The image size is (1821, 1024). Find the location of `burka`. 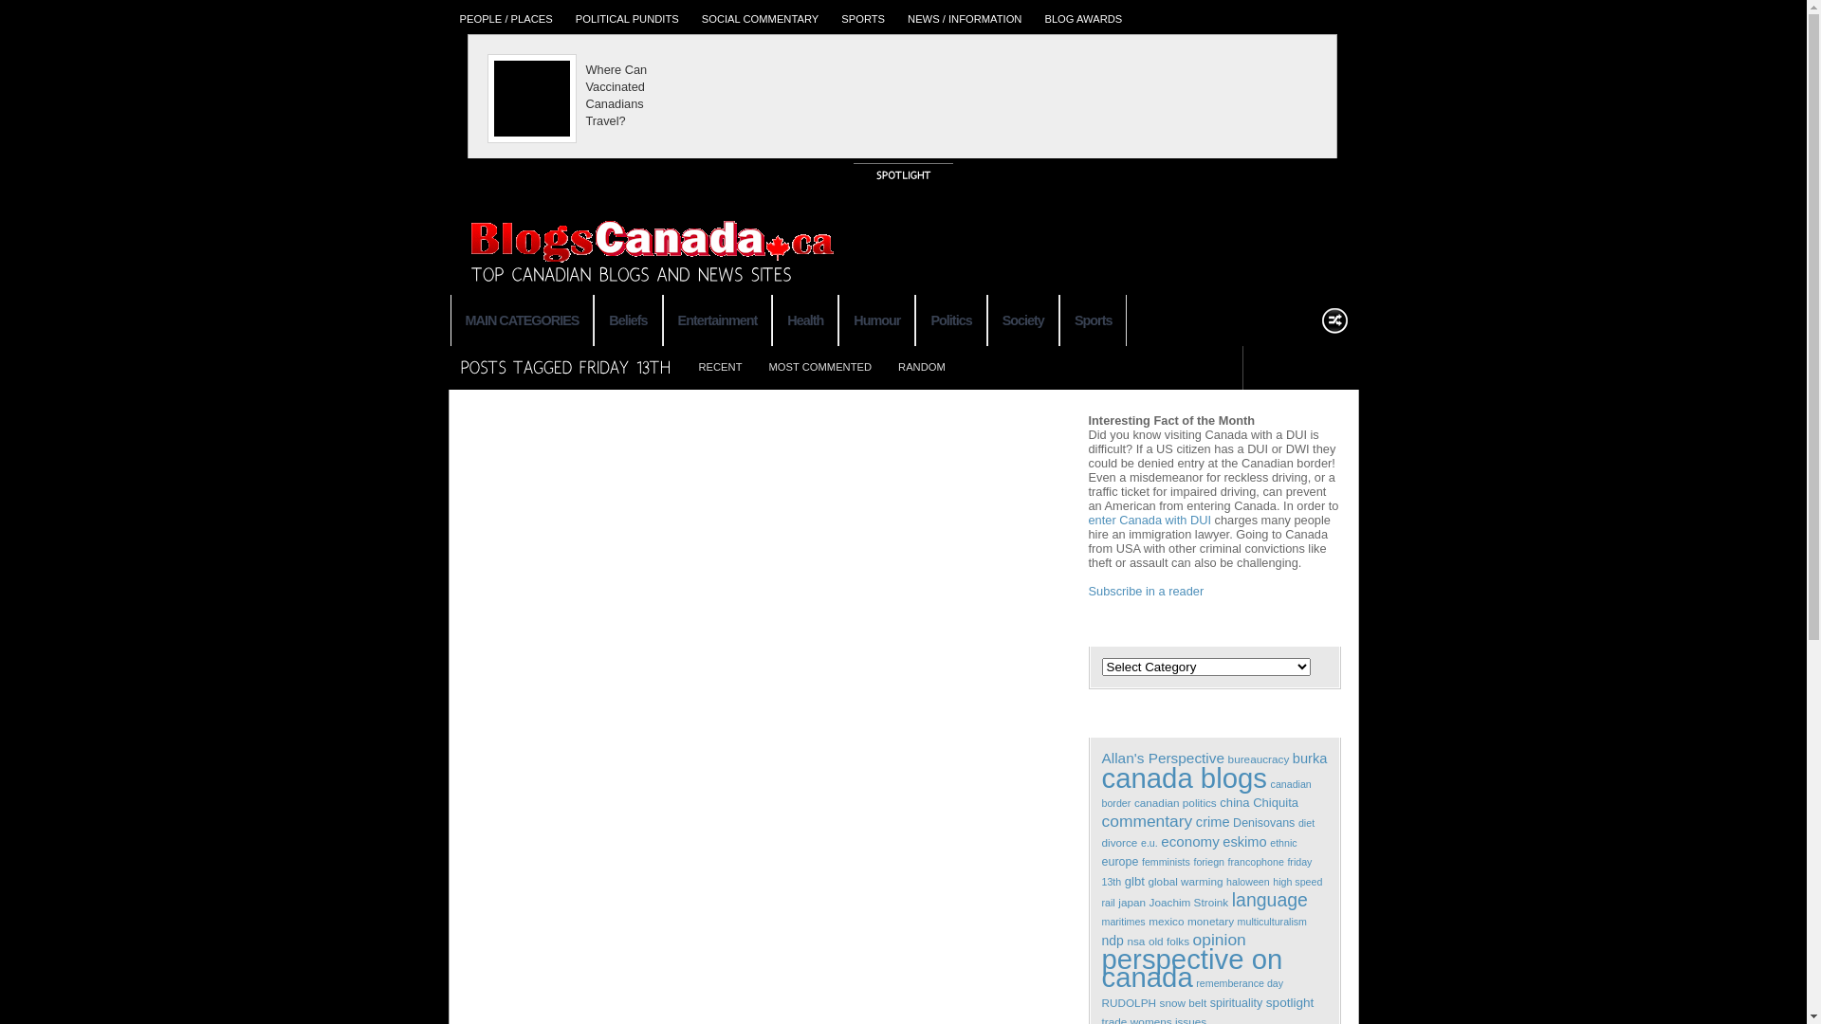

burka is located at coordinates (1311, 759).